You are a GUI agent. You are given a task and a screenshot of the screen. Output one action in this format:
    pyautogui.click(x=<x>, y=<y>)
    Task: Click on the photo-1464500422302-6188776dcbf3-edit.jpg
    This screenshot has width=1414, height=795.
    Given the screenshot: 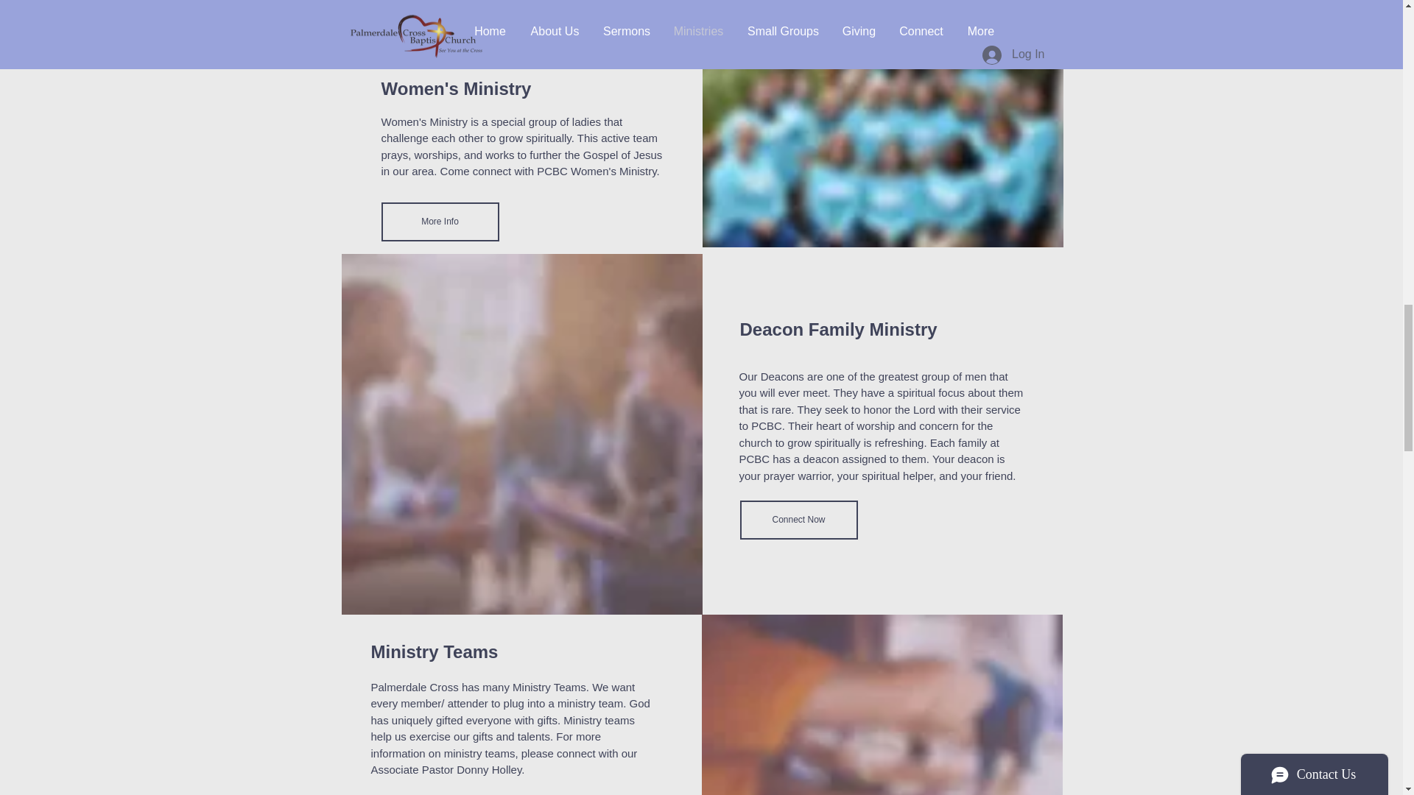 What is the action you would take?
    pyautogui.click(x=881, y=704)
    